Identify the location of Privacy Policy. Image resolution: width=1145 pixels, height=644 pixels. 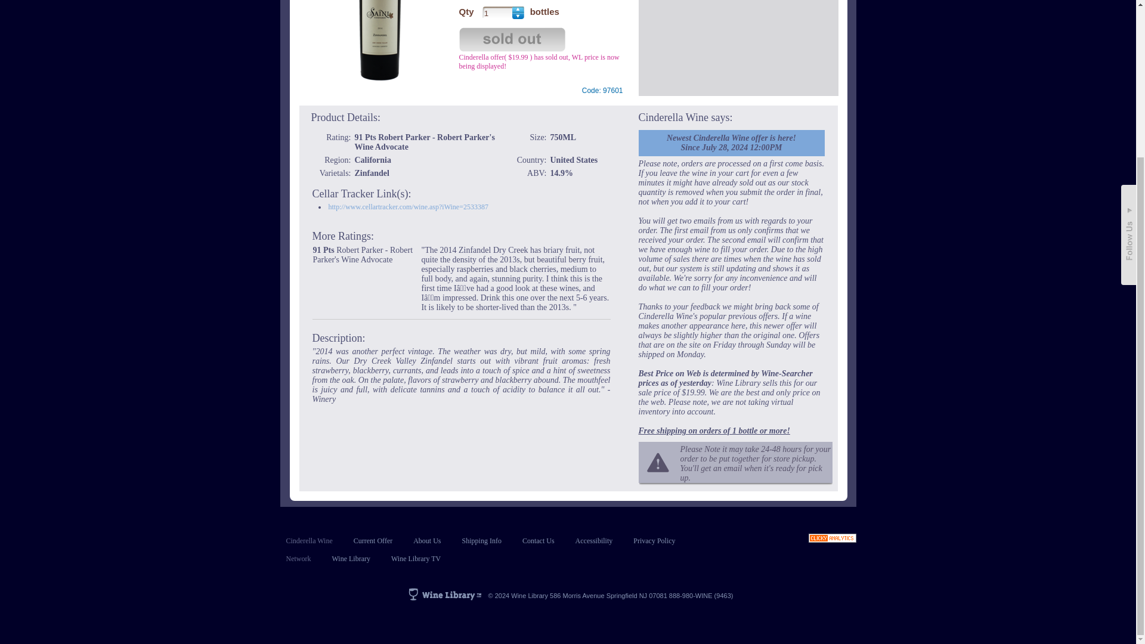
(654, 540).